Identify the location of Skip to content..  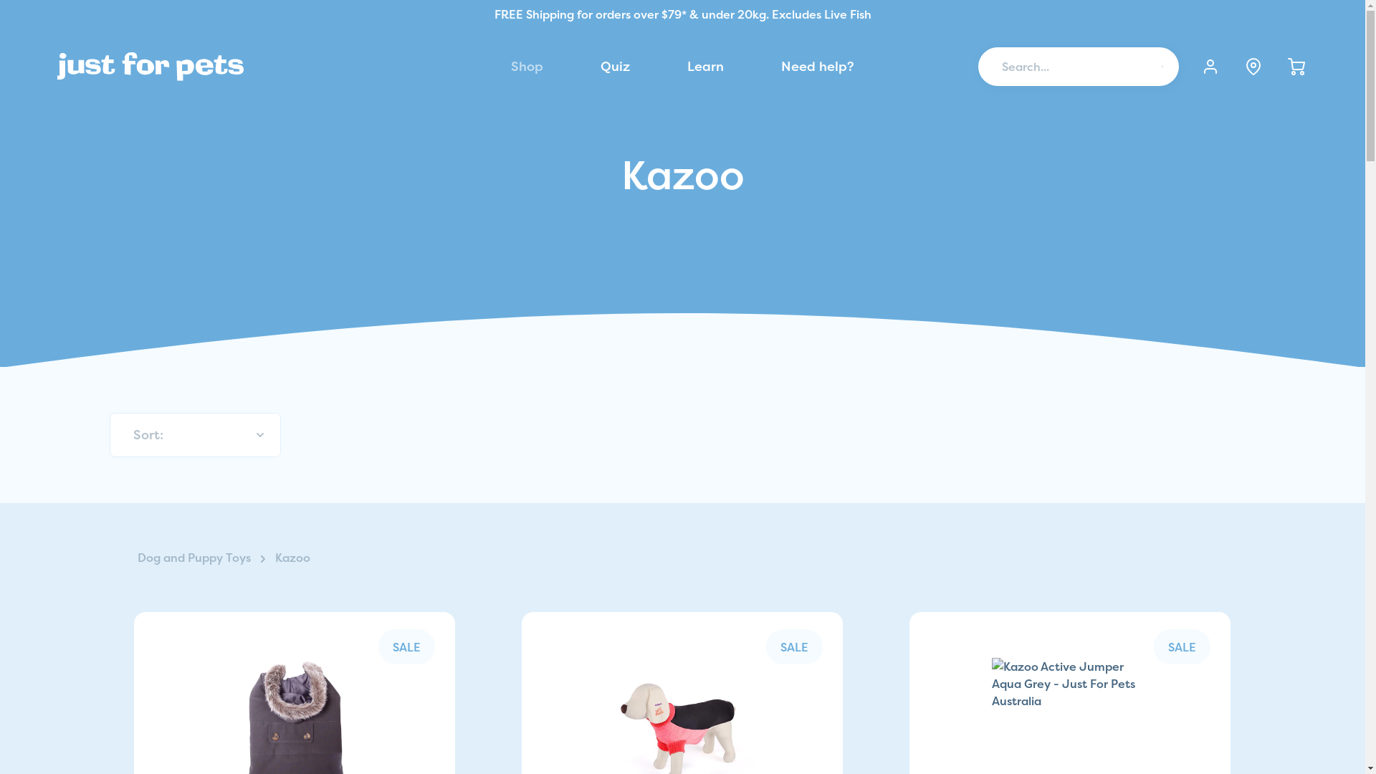
(0, 0).